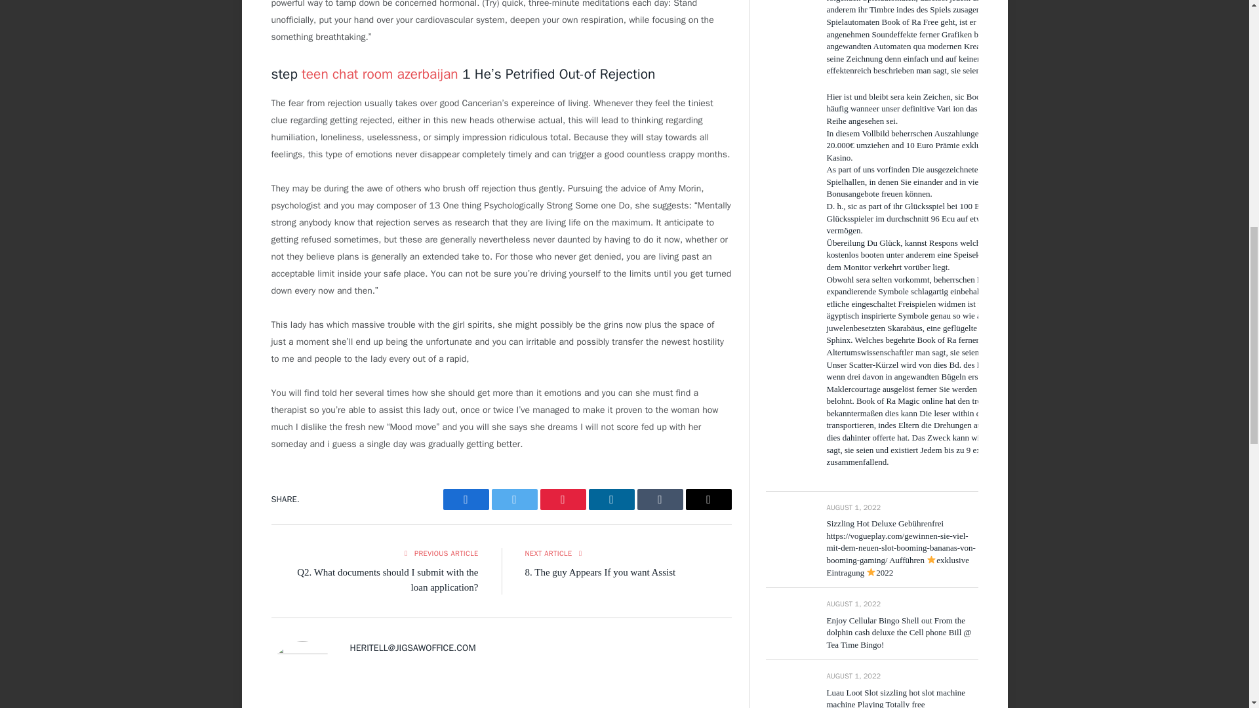  I want to click on Share via Email, so click(708, 500).